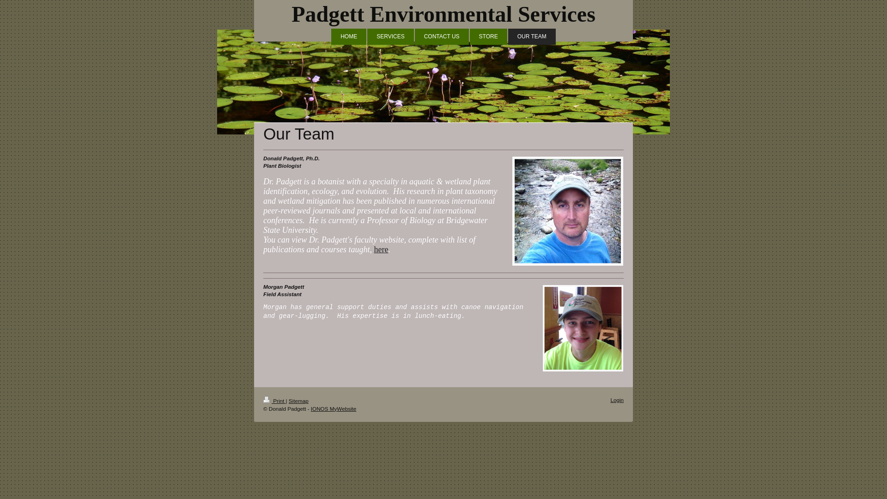  Describe the element at coordinates (489, 37) in the screenshot. I see `STORE` at that location.